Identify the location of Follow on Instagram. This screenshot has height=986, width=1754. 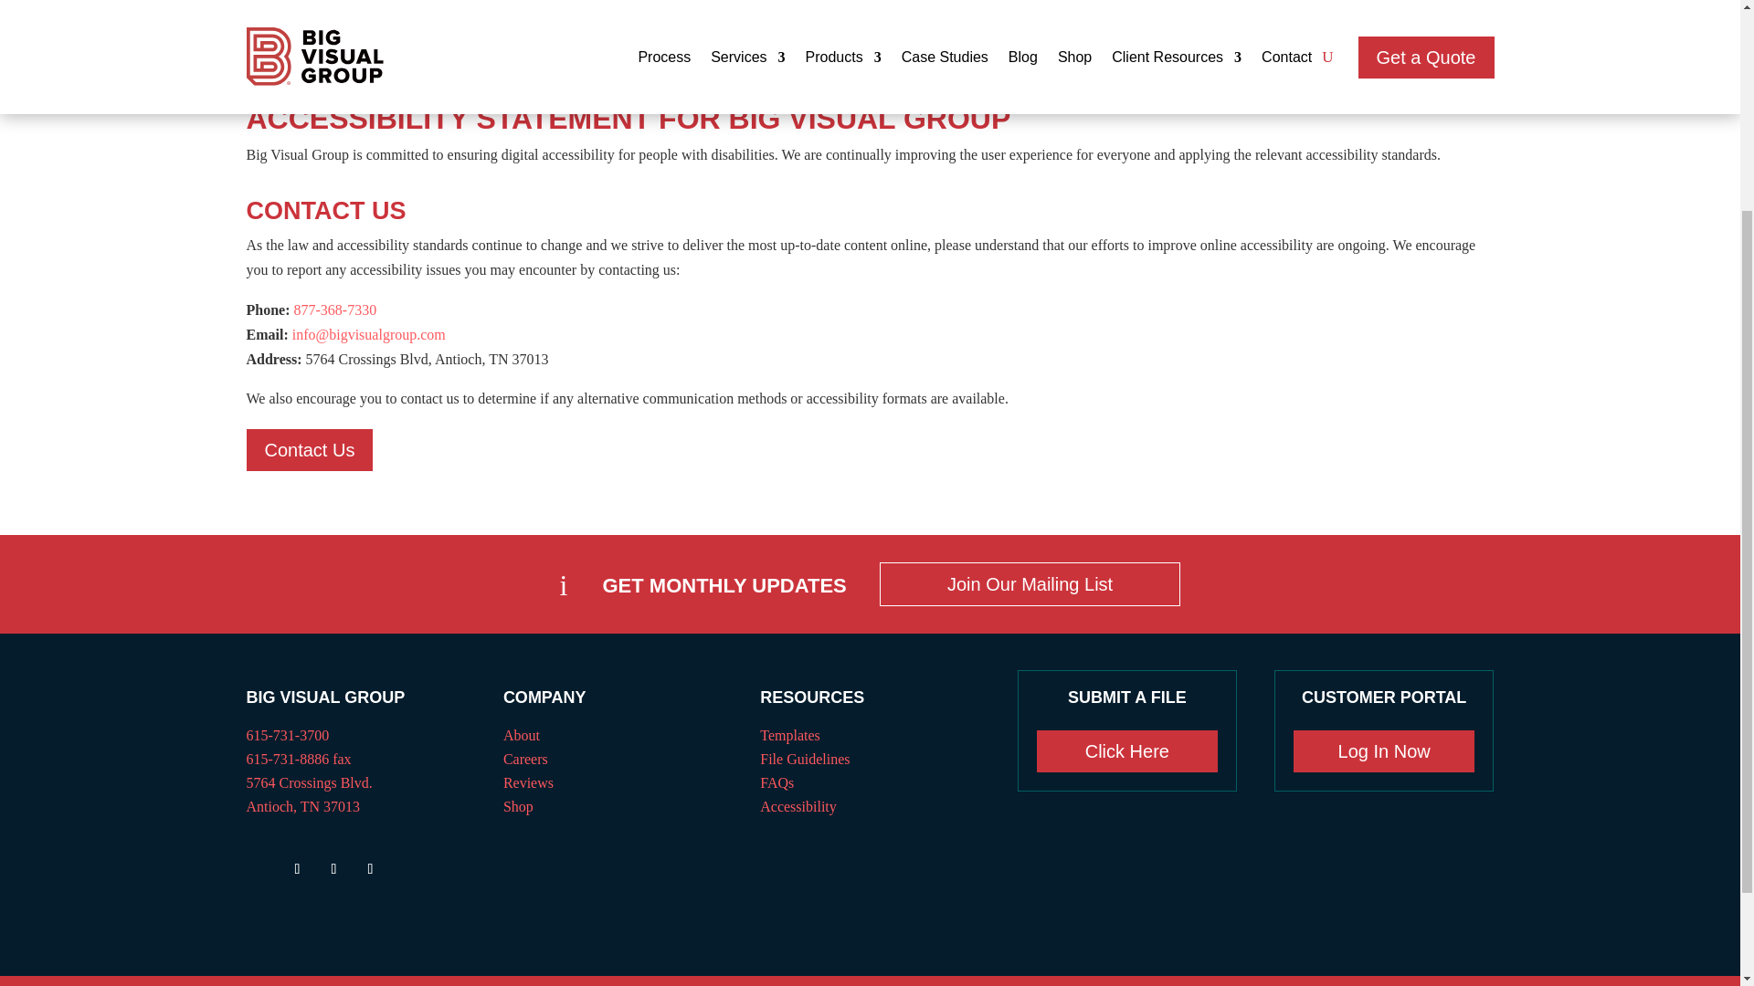
(334, 869).